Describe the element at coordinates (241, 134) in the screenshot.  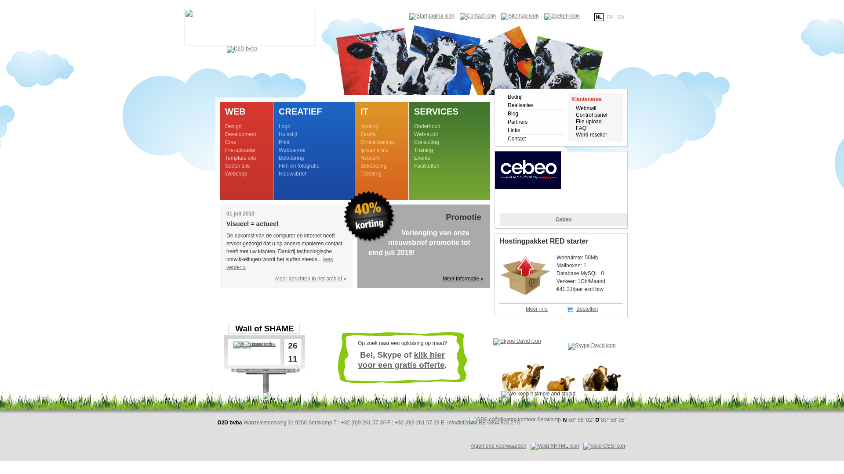
I see `Development` at that location.